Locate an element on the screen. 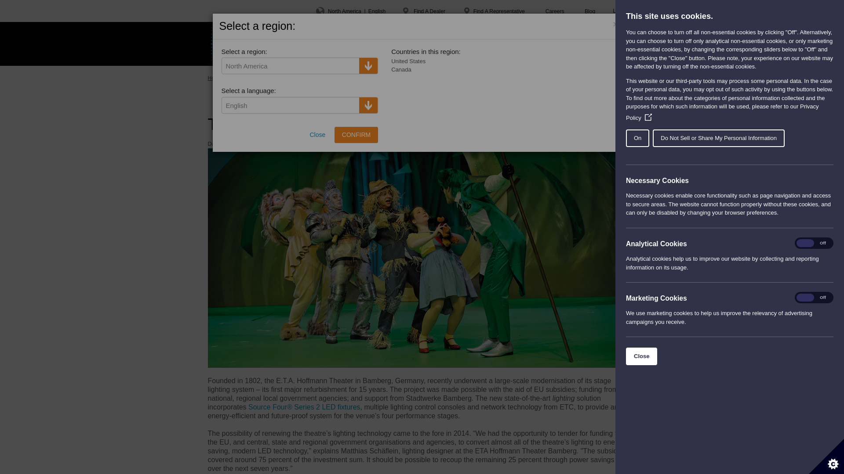  See all ETC products is located at coordinates (469, 78).